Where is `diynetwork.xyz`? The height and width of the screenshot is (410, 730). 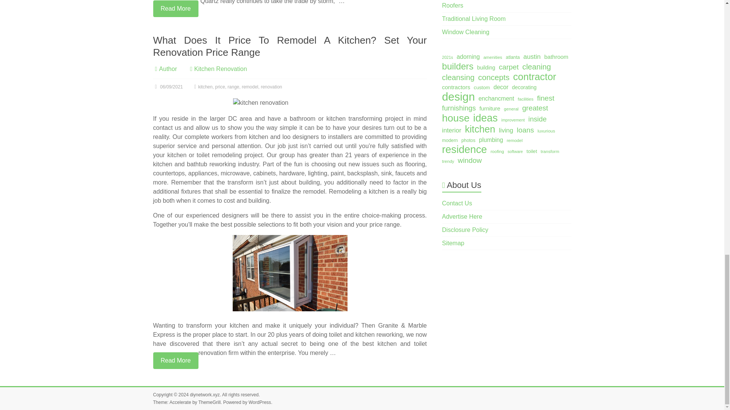
diynetwork.xyz is located at coordinates (205, 394).